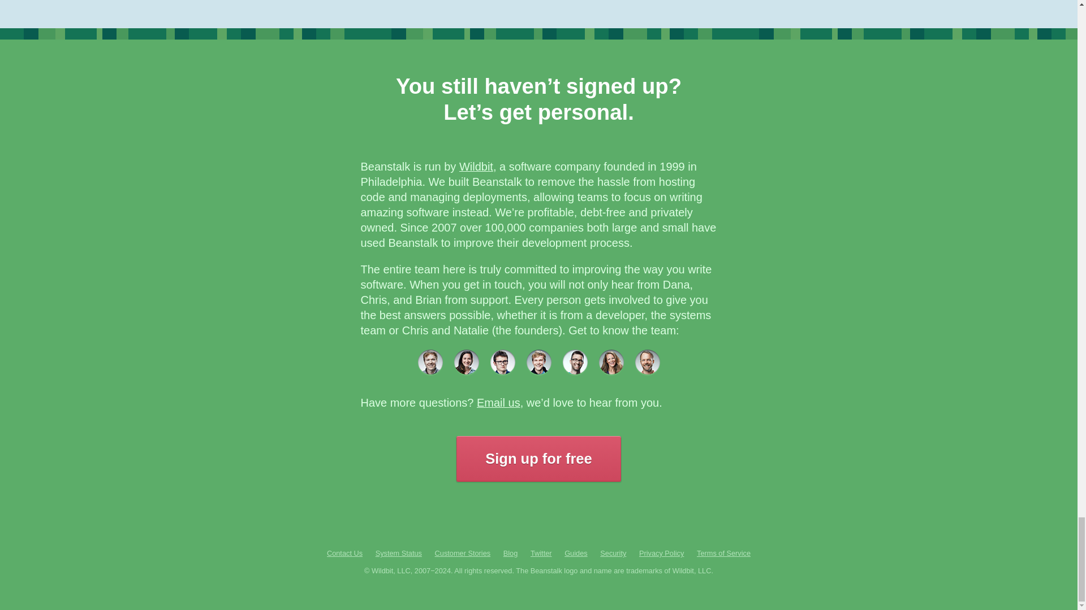 This screenshot has width=1086, height=610. Describe the element at coordinates (662, 554) in the screenshot. I see `Privacy Policy` at that location.